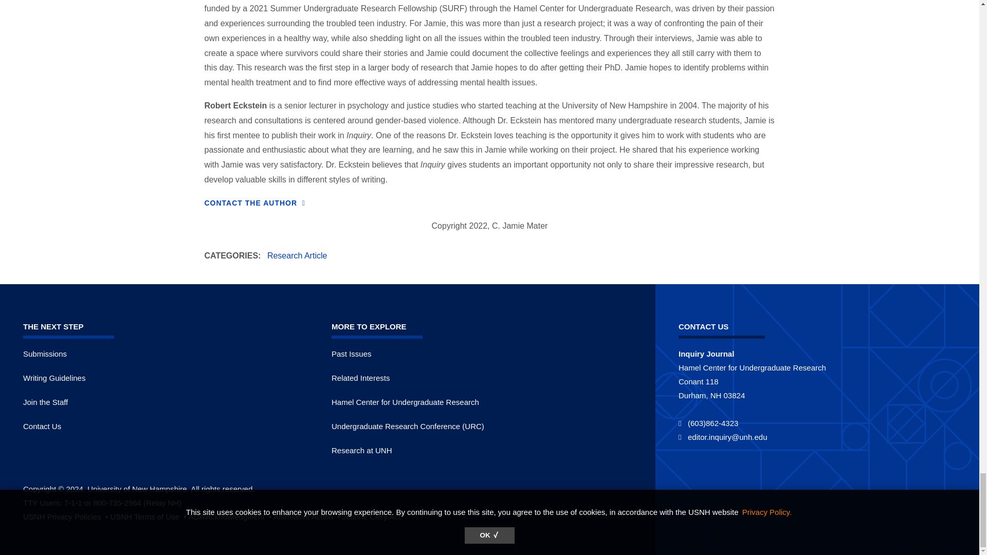  What do you see at coordinates (255, 202) in the screenshot?
I see `Contact Us` at bounding box center [255, 202].